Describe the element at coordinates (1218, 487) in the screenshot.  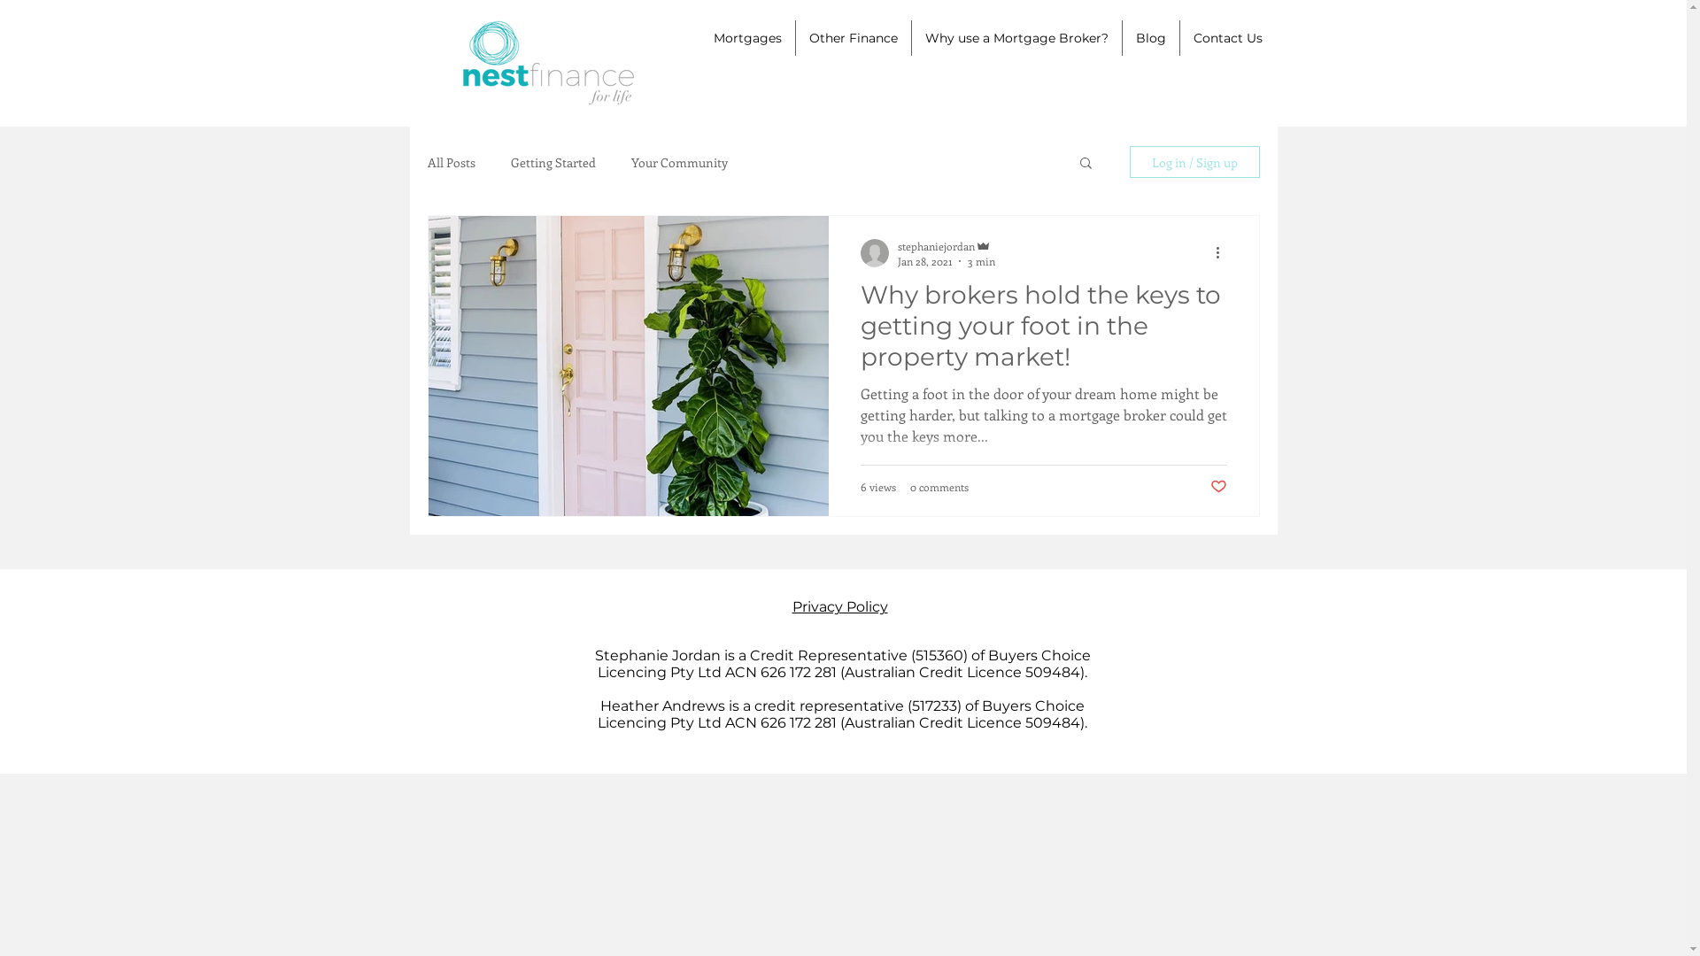
I see `Post not marked as liked` at that location.